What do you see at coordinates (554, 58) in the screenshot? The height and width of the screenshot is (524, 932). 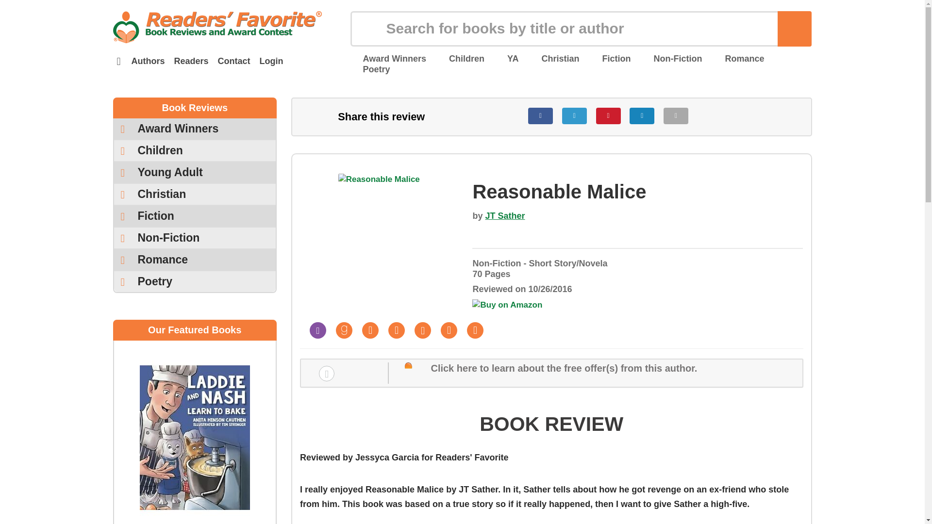 I see `Christian` at bounding box center [554, 58].